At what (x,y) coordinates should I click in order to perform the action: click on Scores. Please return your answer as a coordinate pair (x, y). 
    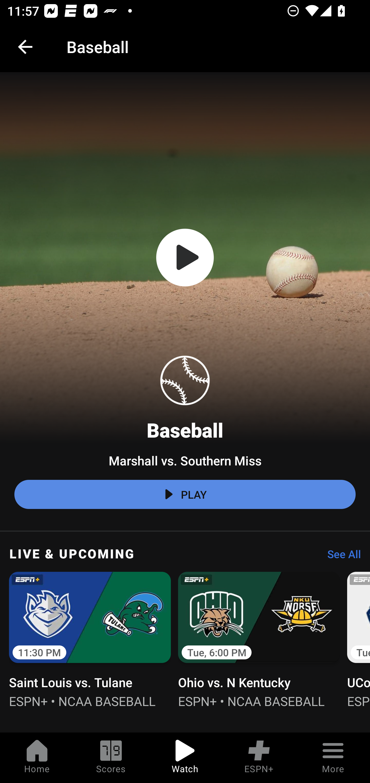
    Looking at the image, I should click on (111, 758).